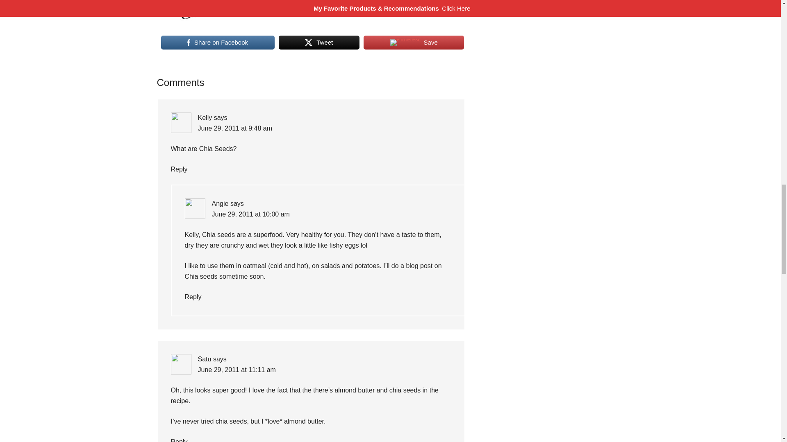 This screenshot has height=442, width=787. Describe the element at coordinates (204, 359) in the screenshot. I see `Satu` at that location.